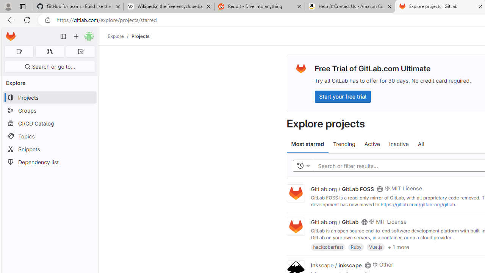  What do you see at coordinates (49, 136) in the screenshot?
I see `Topics` at bounding box center [49, 136].